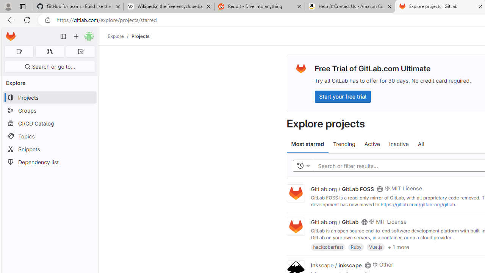  What do you see at coordinates (49, 136) in the screenshot?
I see `Topics` at bounding box center [49, 136].